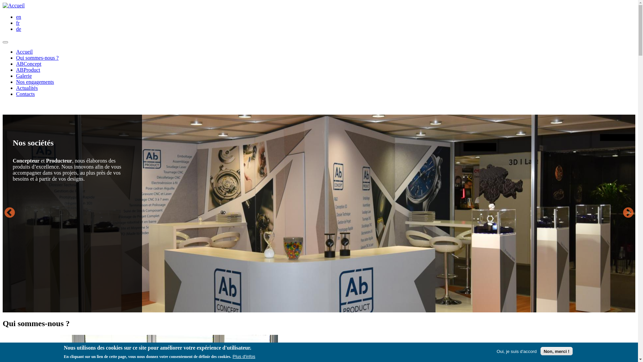  I want to click on Nos engagements, so click(35, 82).